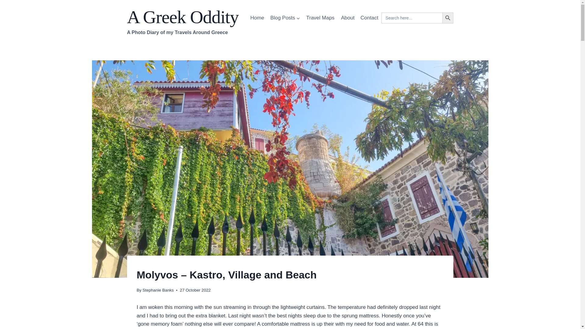 This screenshot has height=329, width=585. What do you see at coordinates (285, 18) in the screenshot?
I see `Search Button` at bounding box center [285, 18].